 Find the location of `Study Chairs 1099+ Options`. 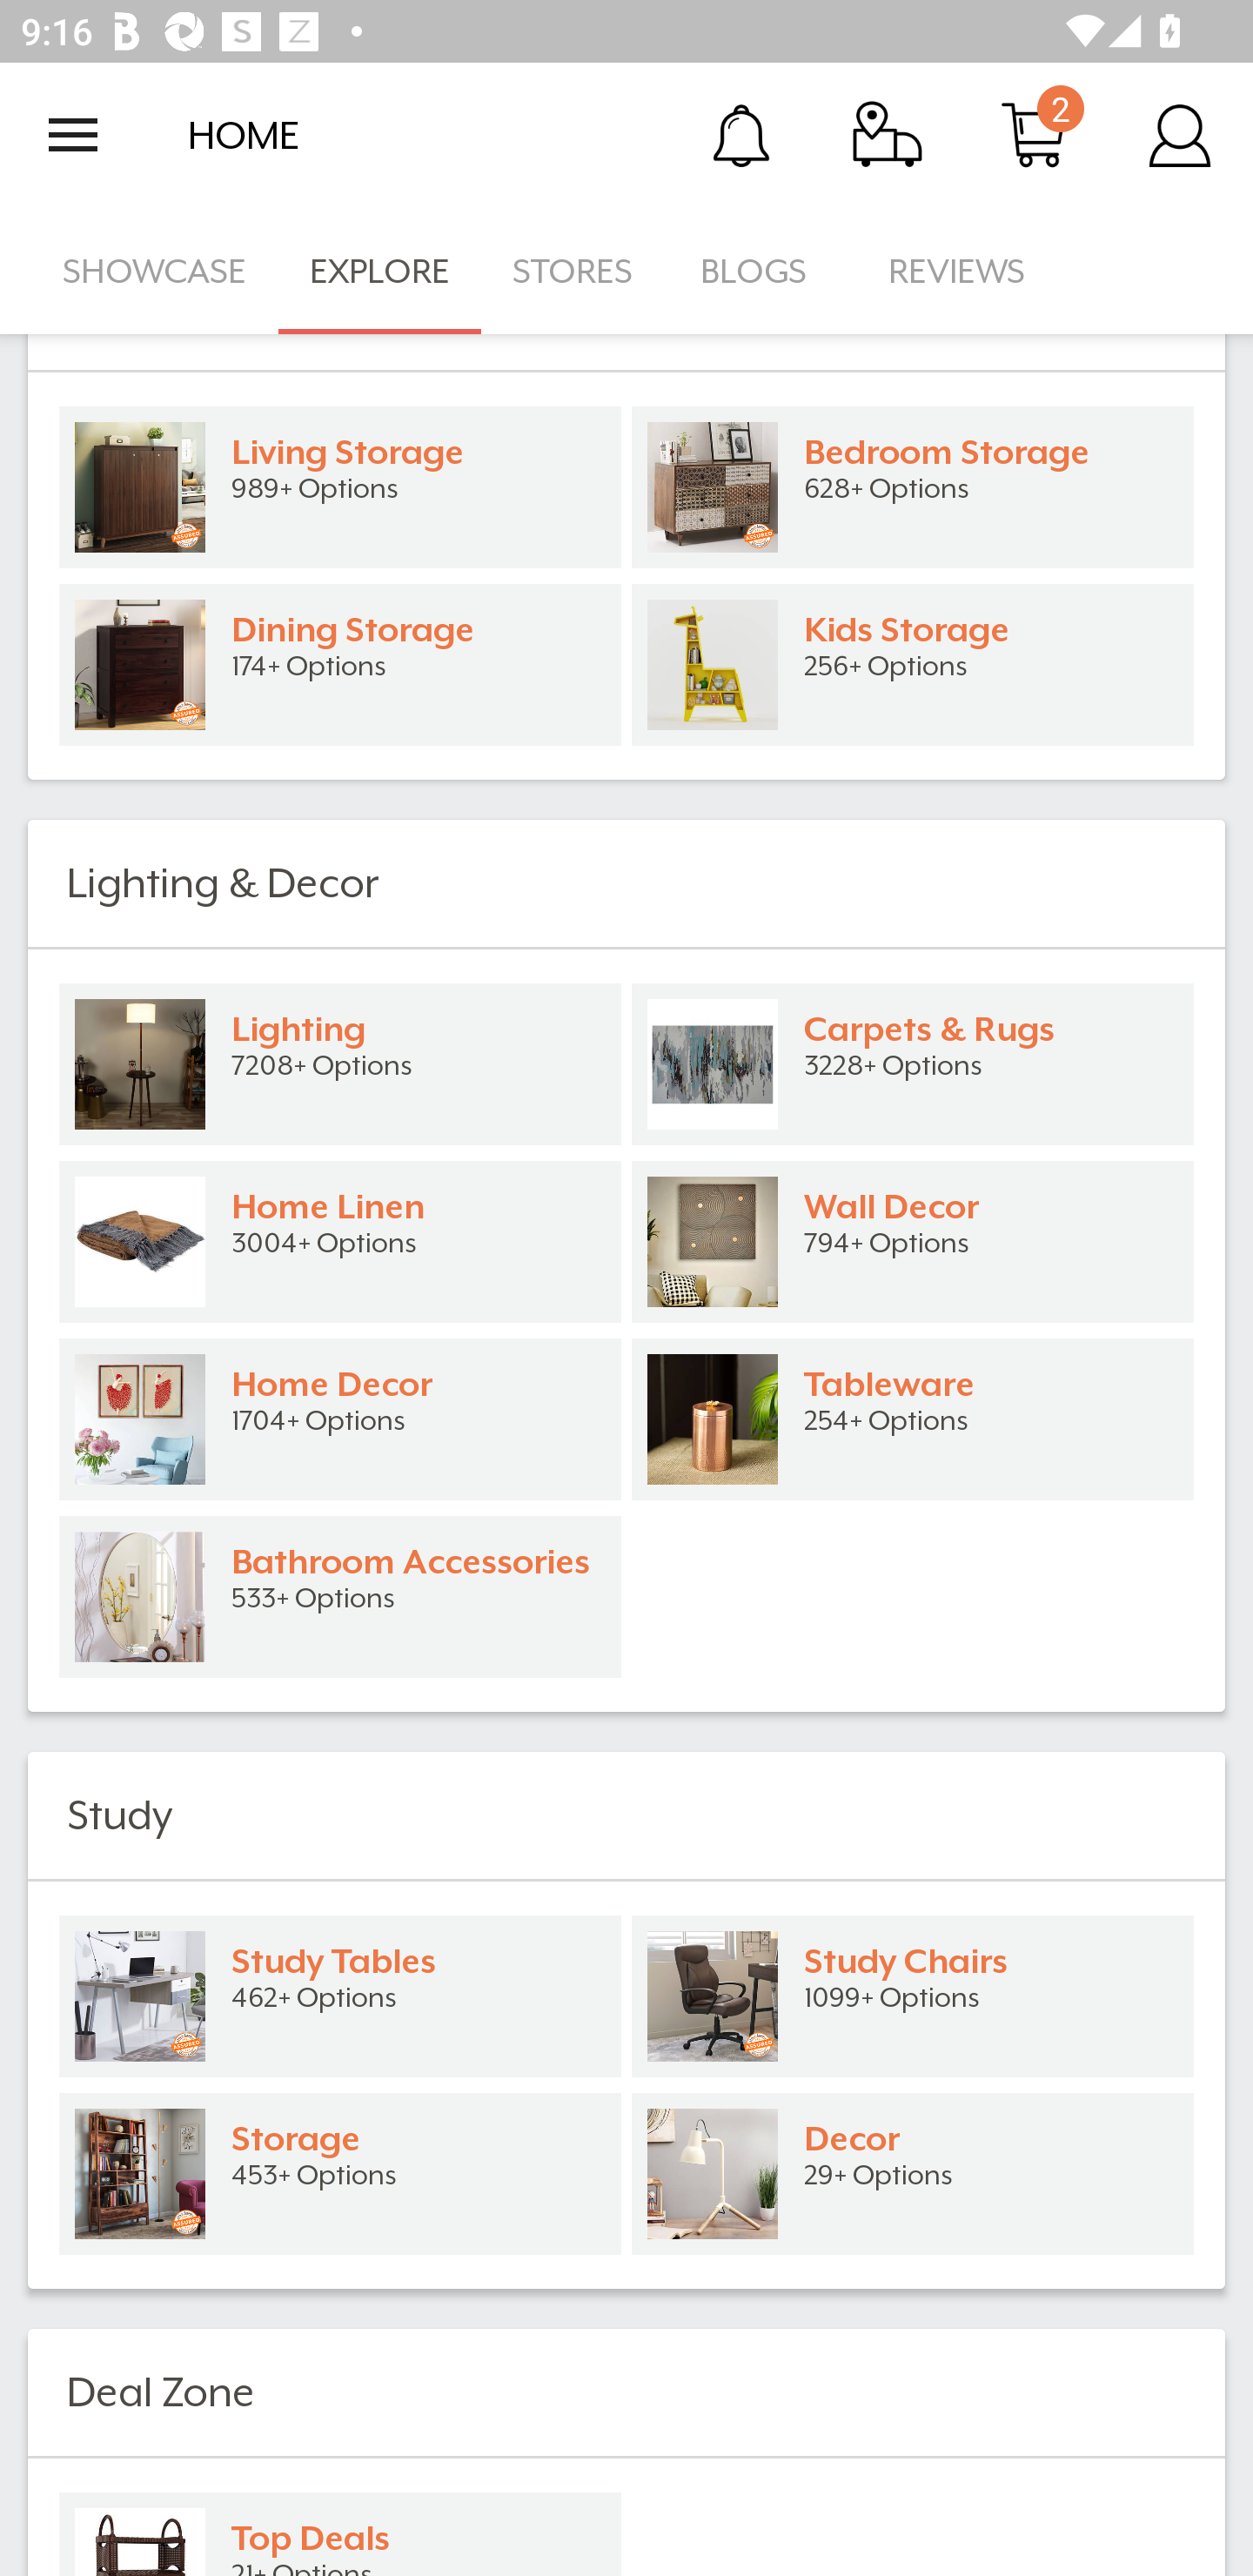

Study Chairs 1099+ Options is located at coordinates (913, 1996).